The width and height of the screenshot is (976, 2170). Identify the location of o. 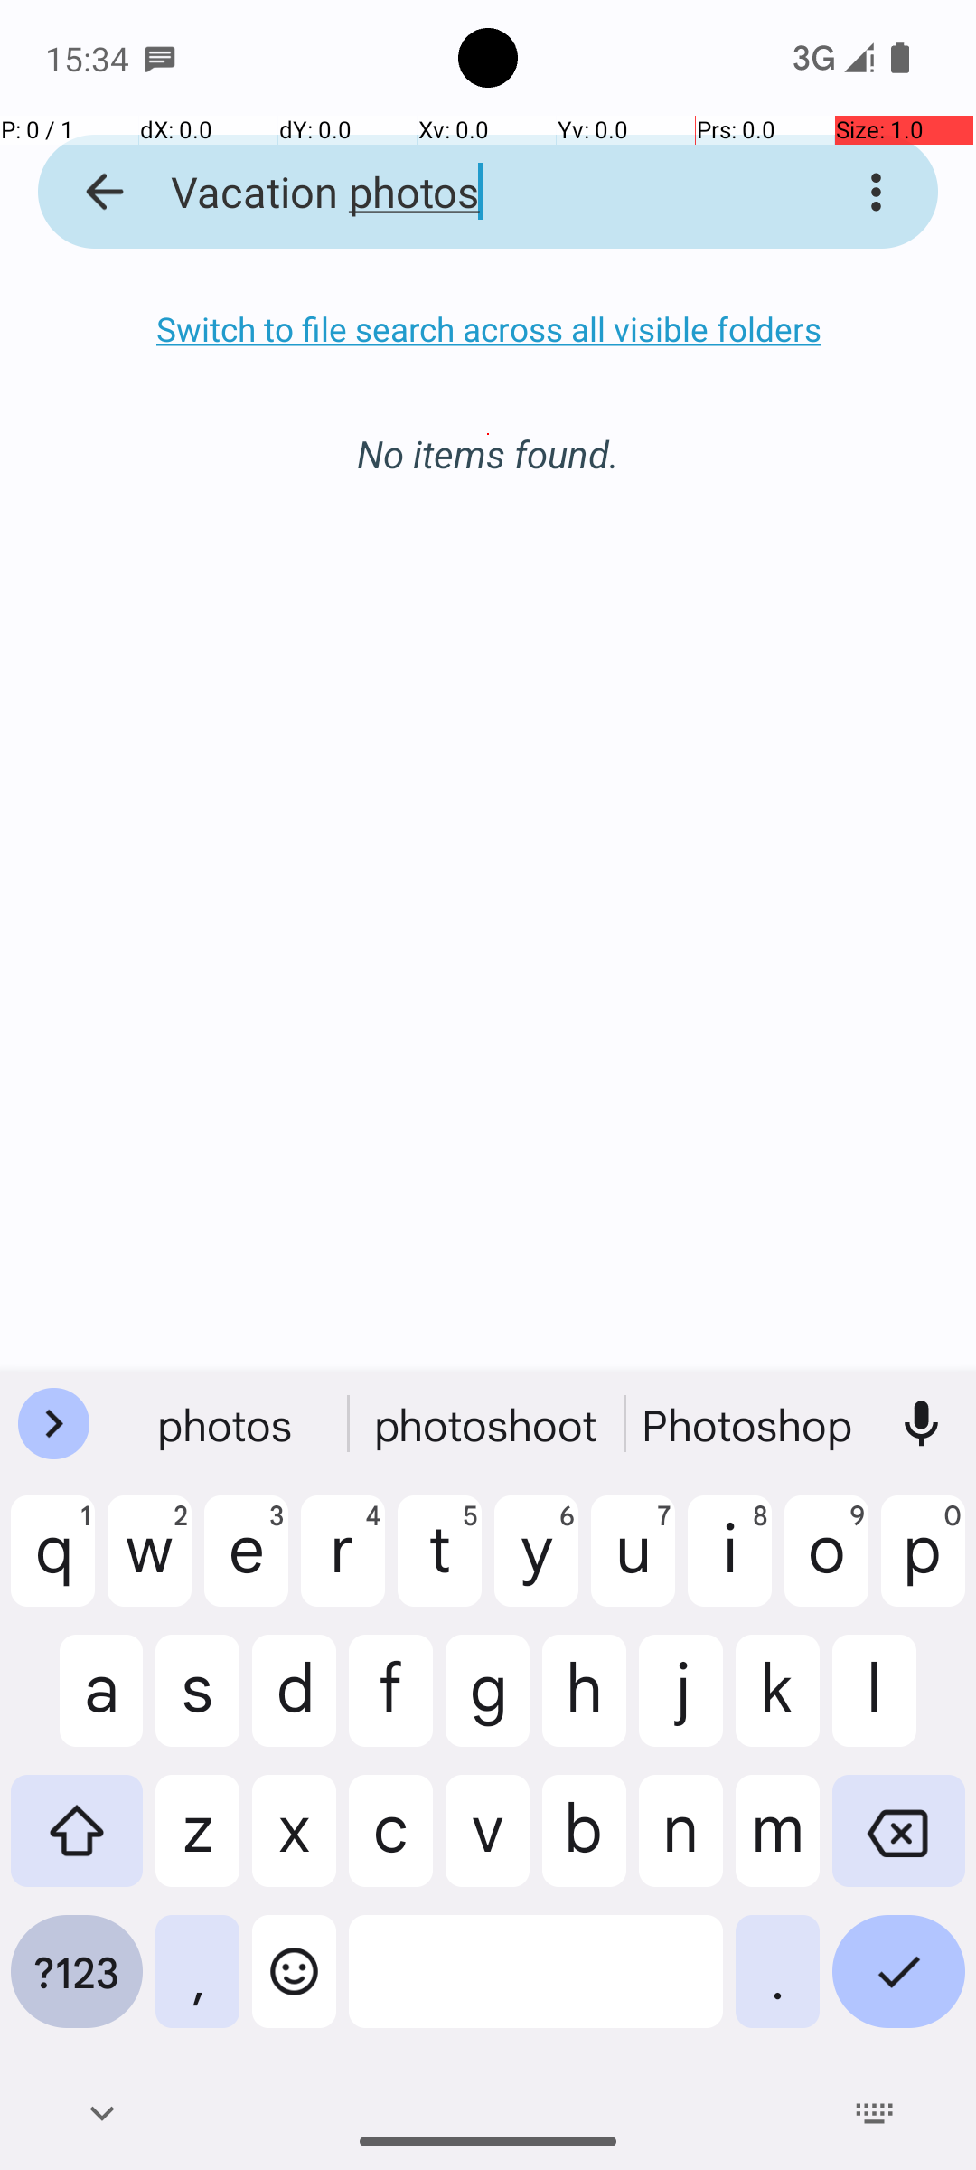
(826, 1565).